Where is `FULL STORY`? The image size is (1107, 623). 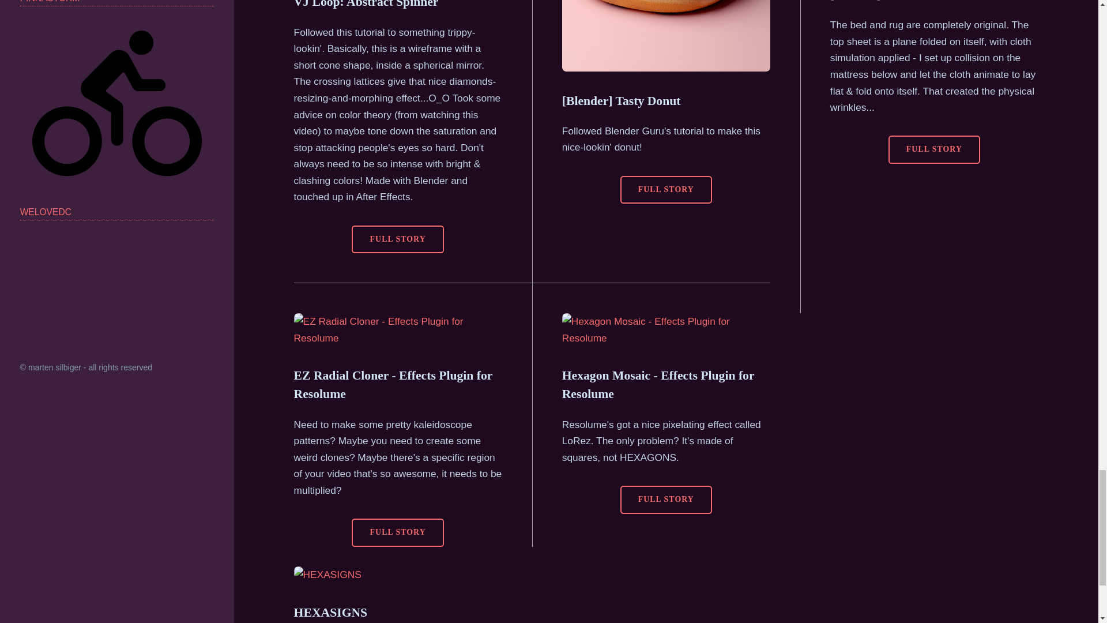
FULL STORY is located at coordinates (398, 239).